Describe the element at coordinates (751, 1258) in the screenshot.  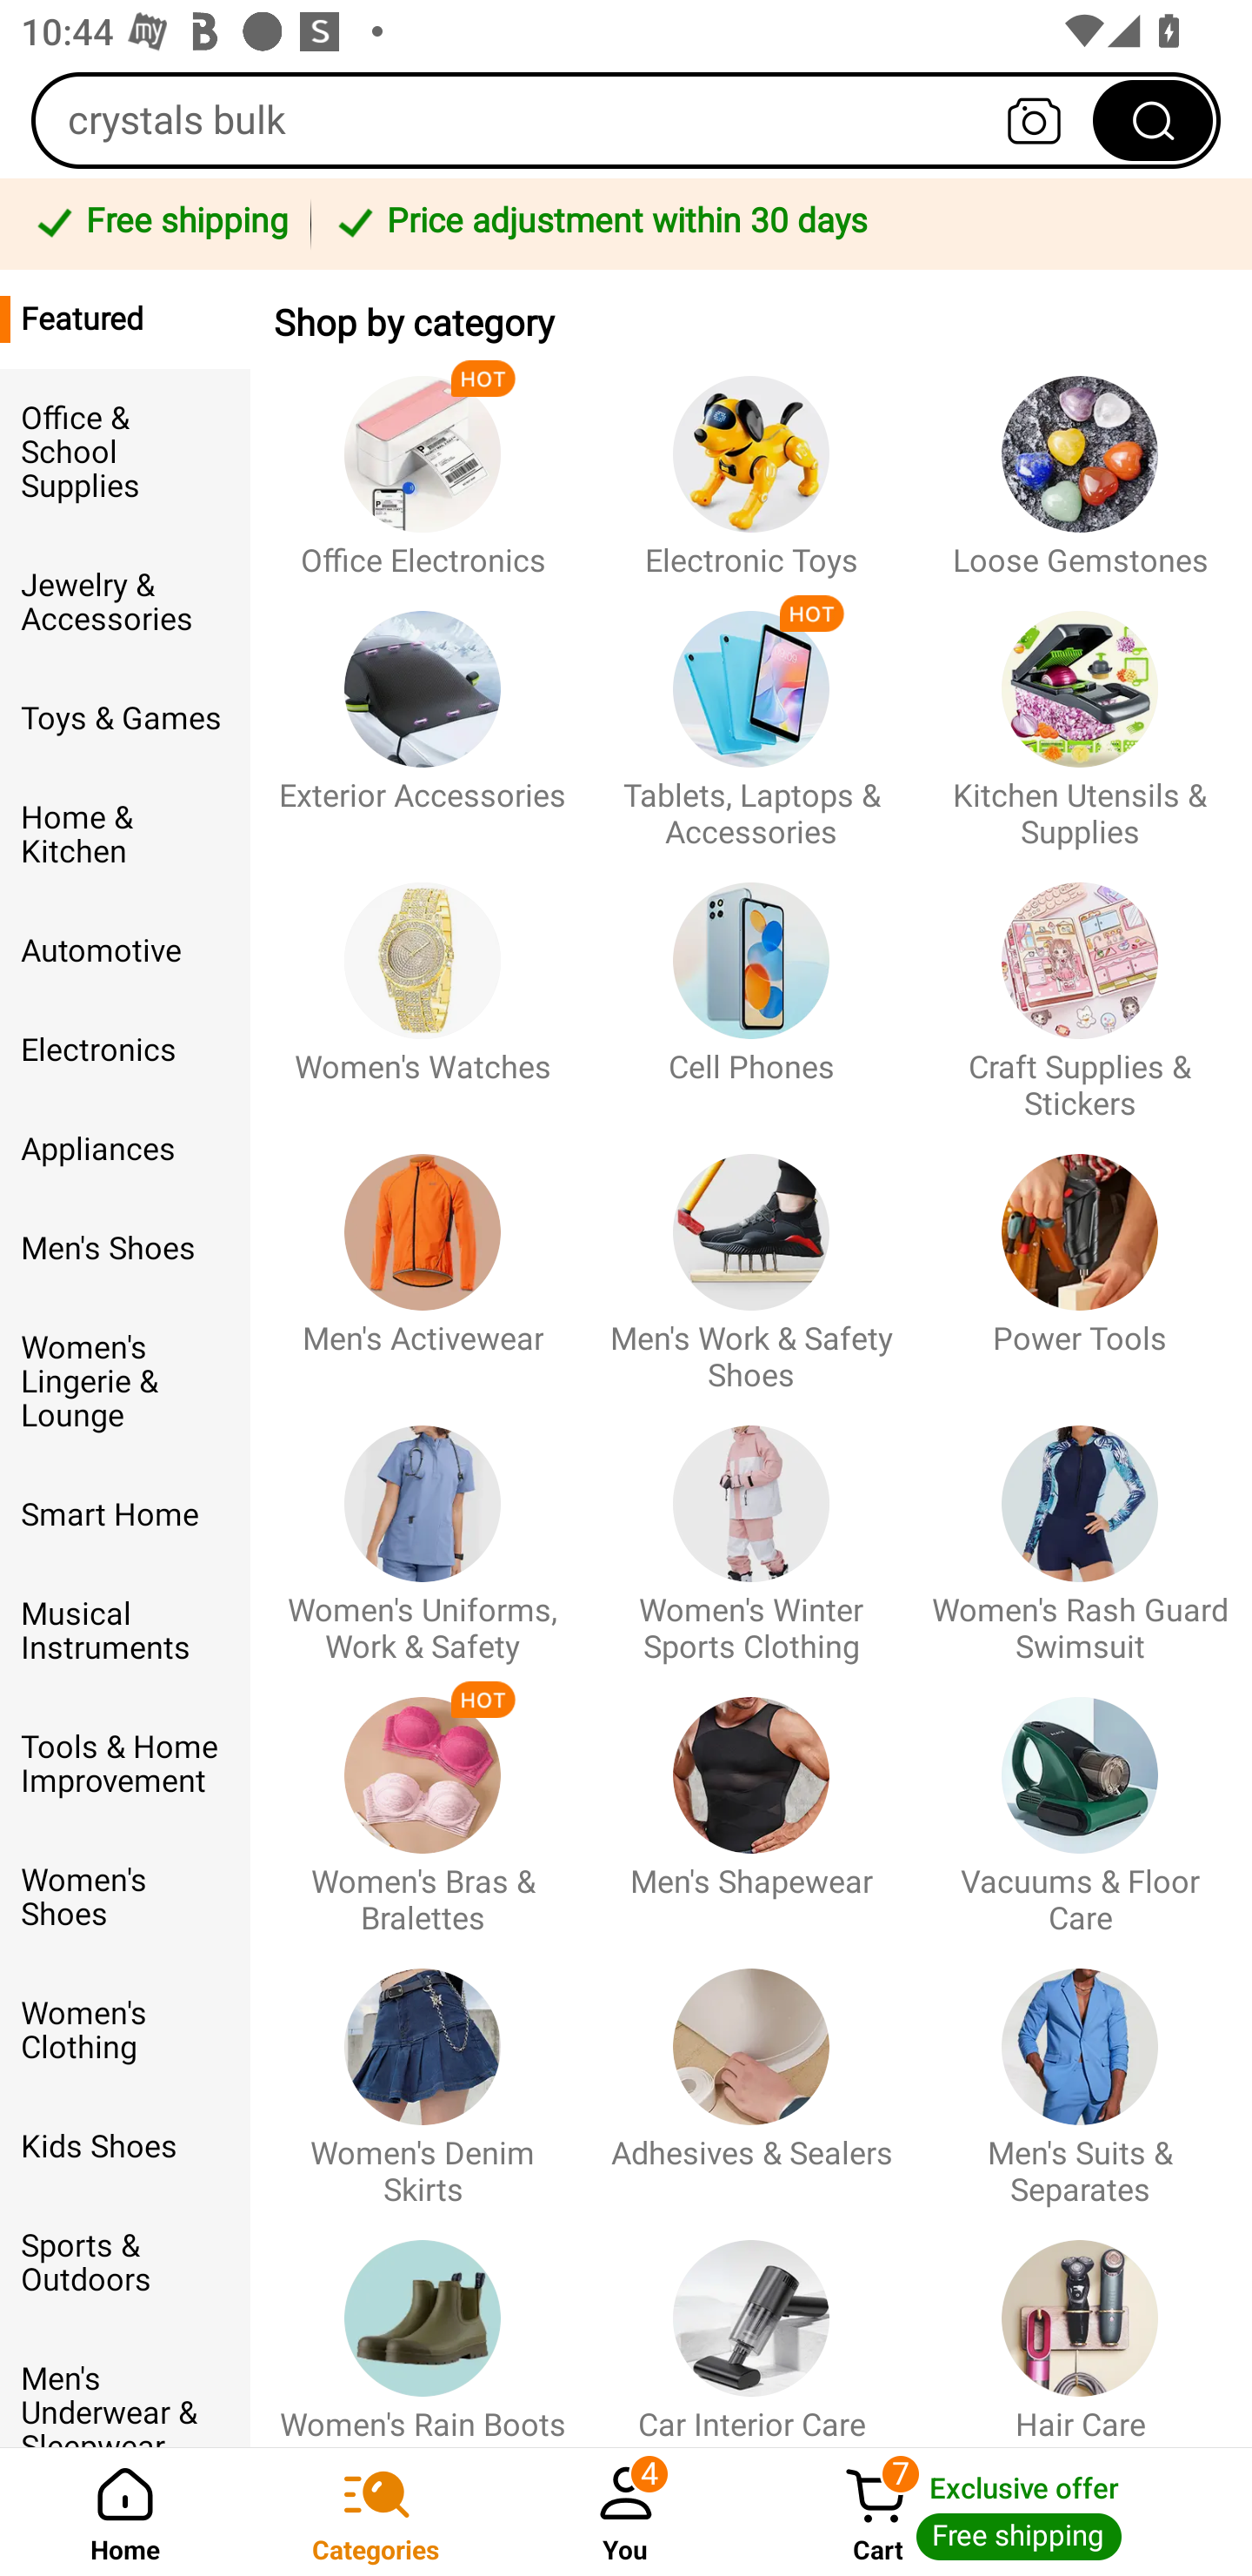
I see `Men's Work & Safety Shoes` at that location.